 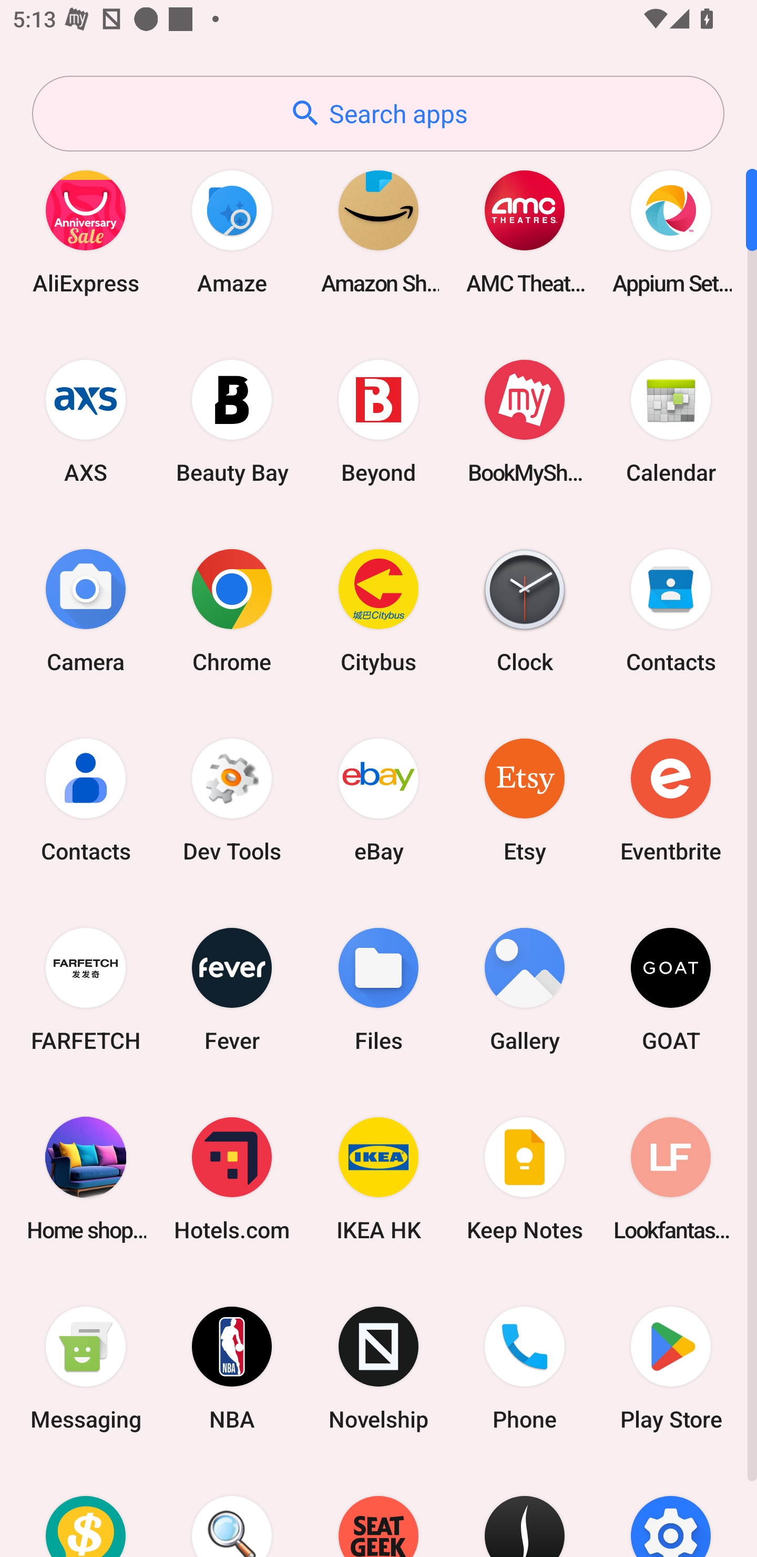 What do you see at coordinates (525, 1178) in the screenshot?
I see `Keep Notes` at bounding box center [525, 1178].